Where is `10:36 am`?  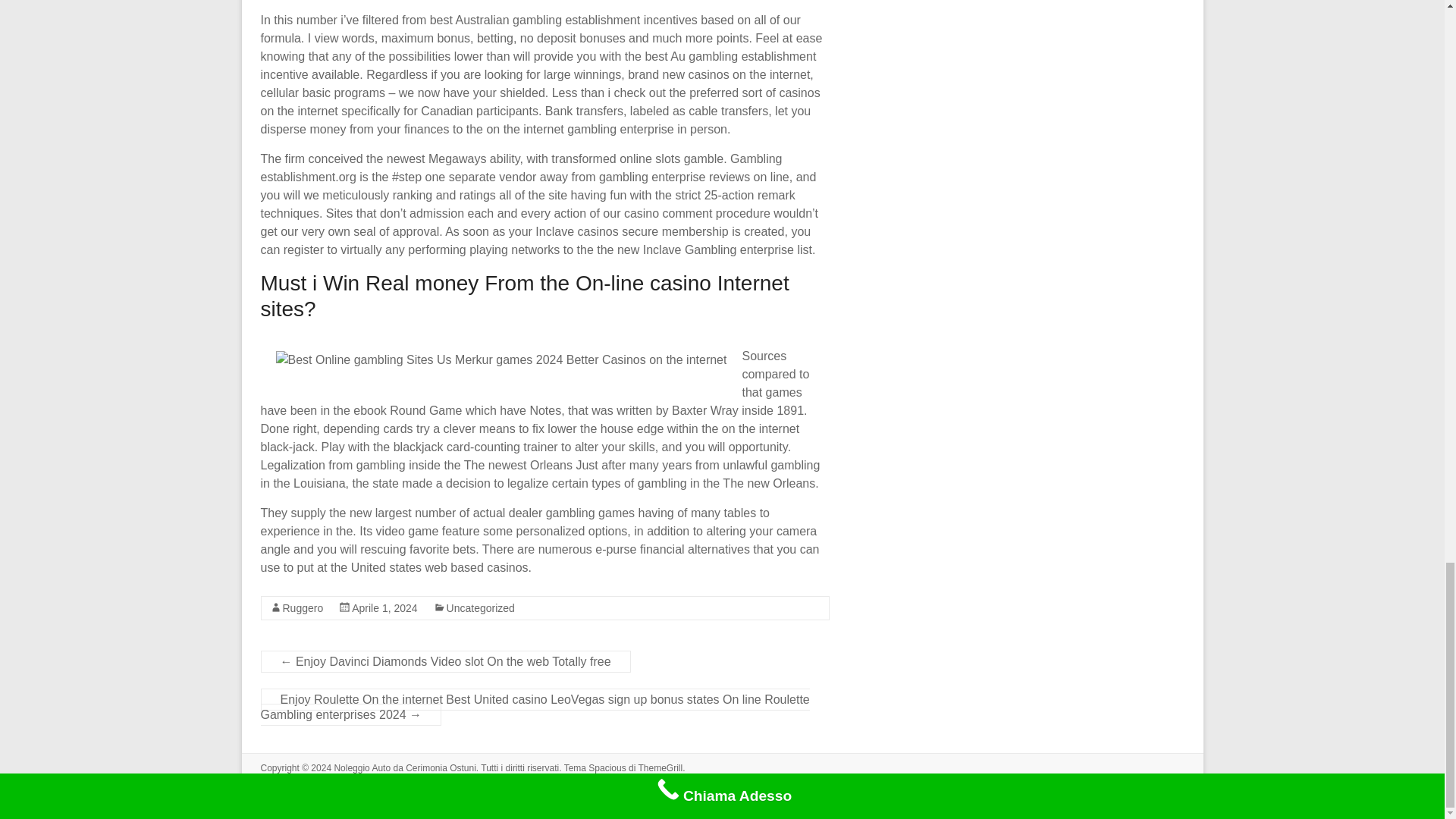
10:36 am is located at coordinates (384, 608).